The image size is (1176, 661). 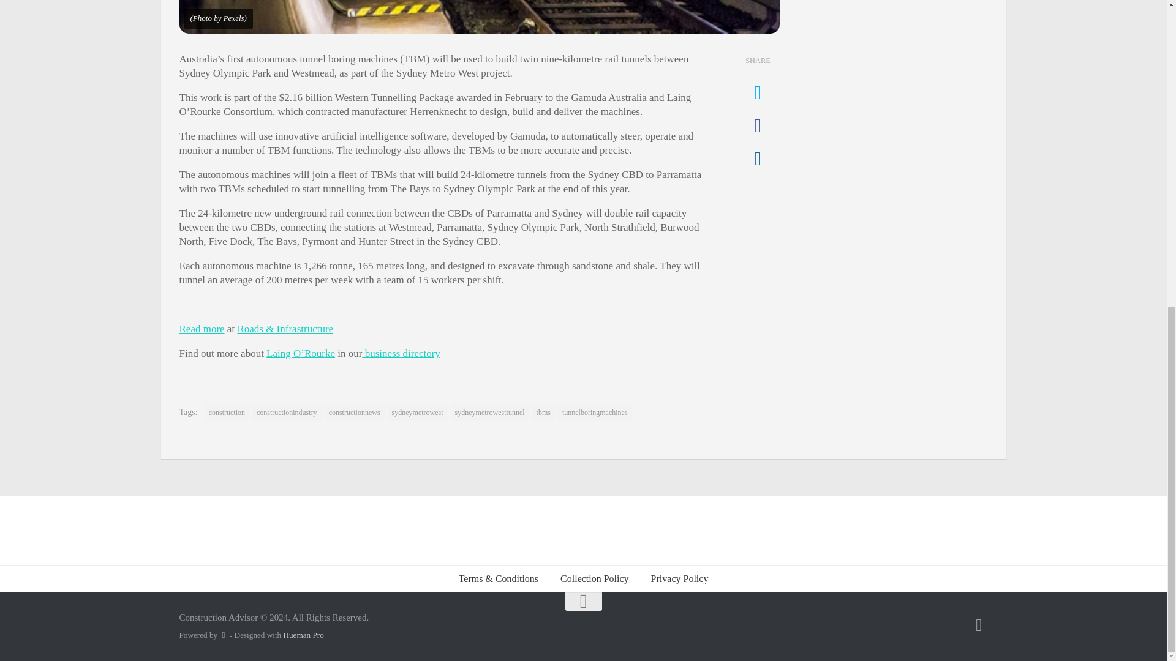 I want to click on sydneymetrowesttunnel, so click(x=490, y=413).